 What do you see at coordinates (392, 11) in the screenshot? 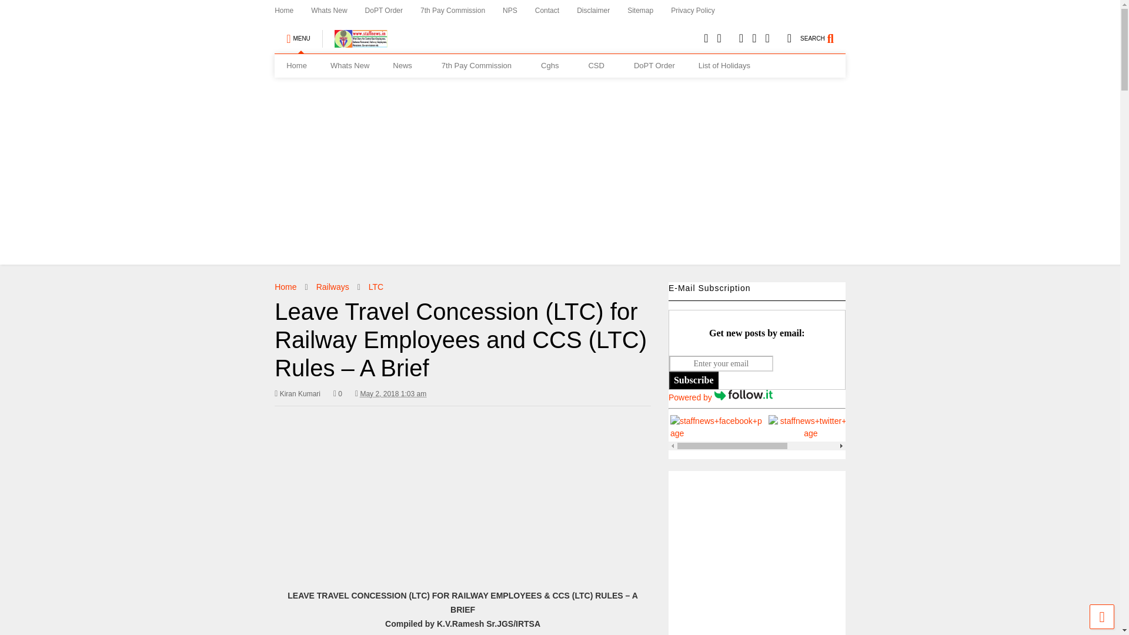
I see `DoPT Order` at bounding box center [392, 11].